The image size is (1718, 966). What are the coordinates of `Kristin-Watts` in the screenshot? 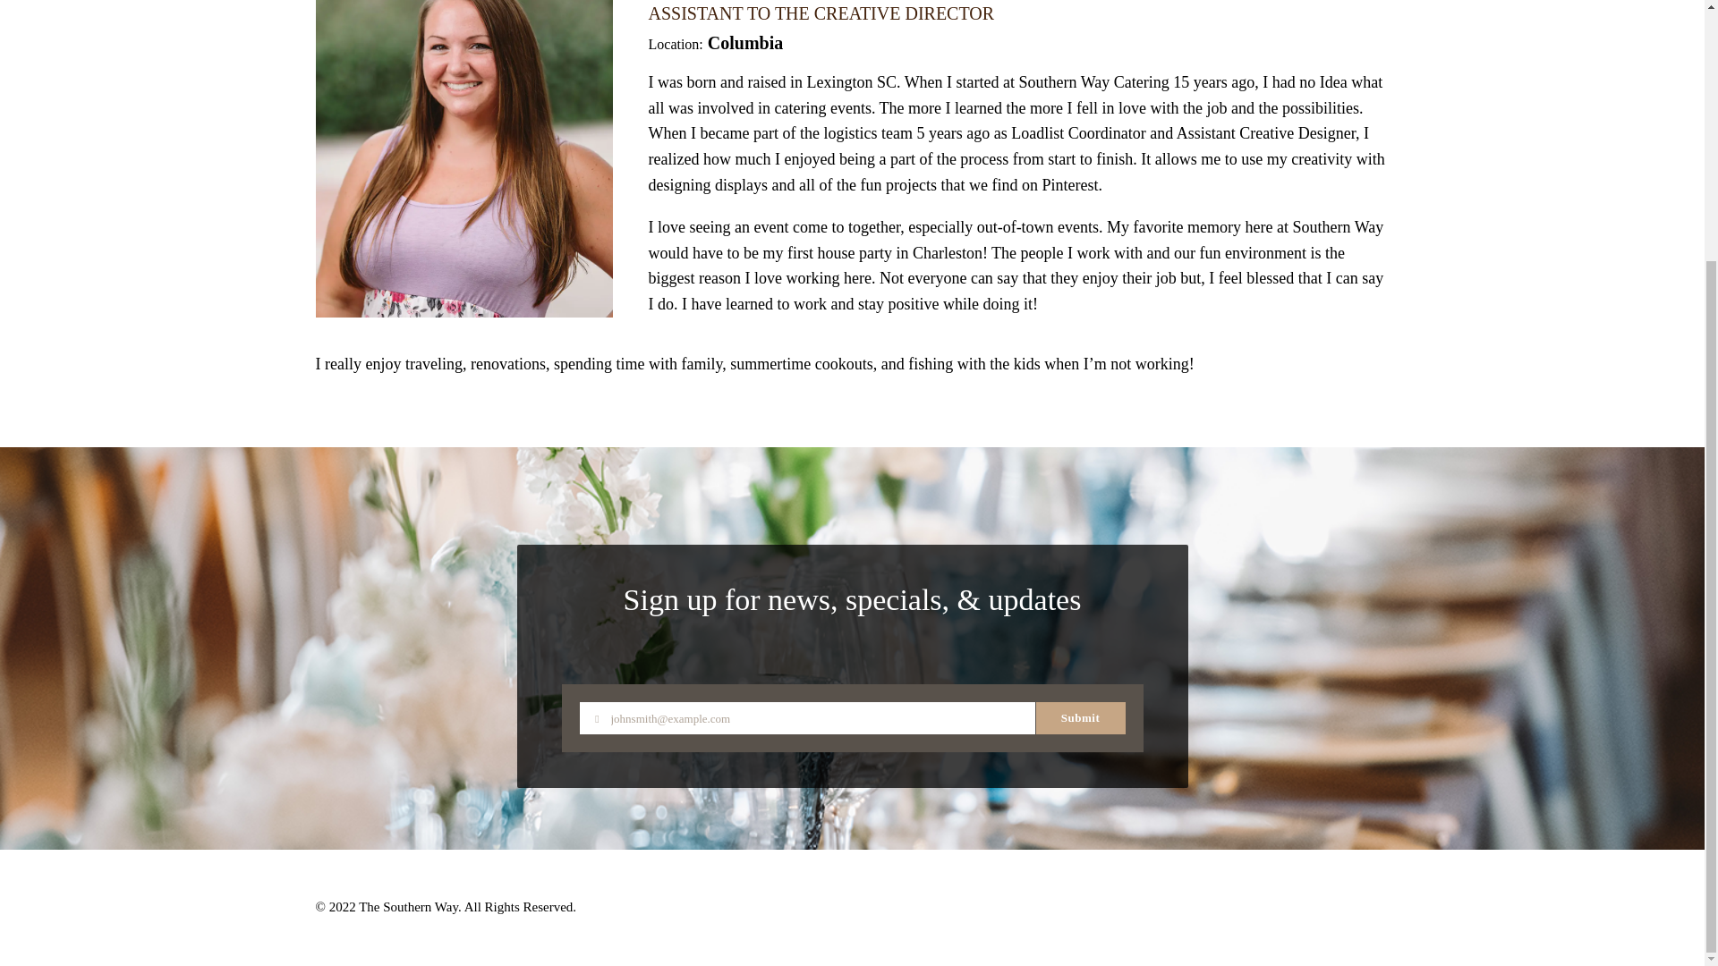 It's located at (463, 159).